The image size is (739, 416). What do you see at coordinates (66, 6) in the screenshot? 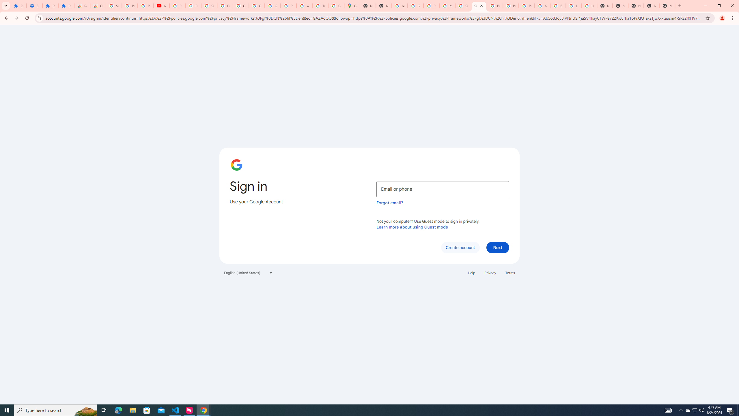
I see `Extensions` at bounding box center [66, 6].